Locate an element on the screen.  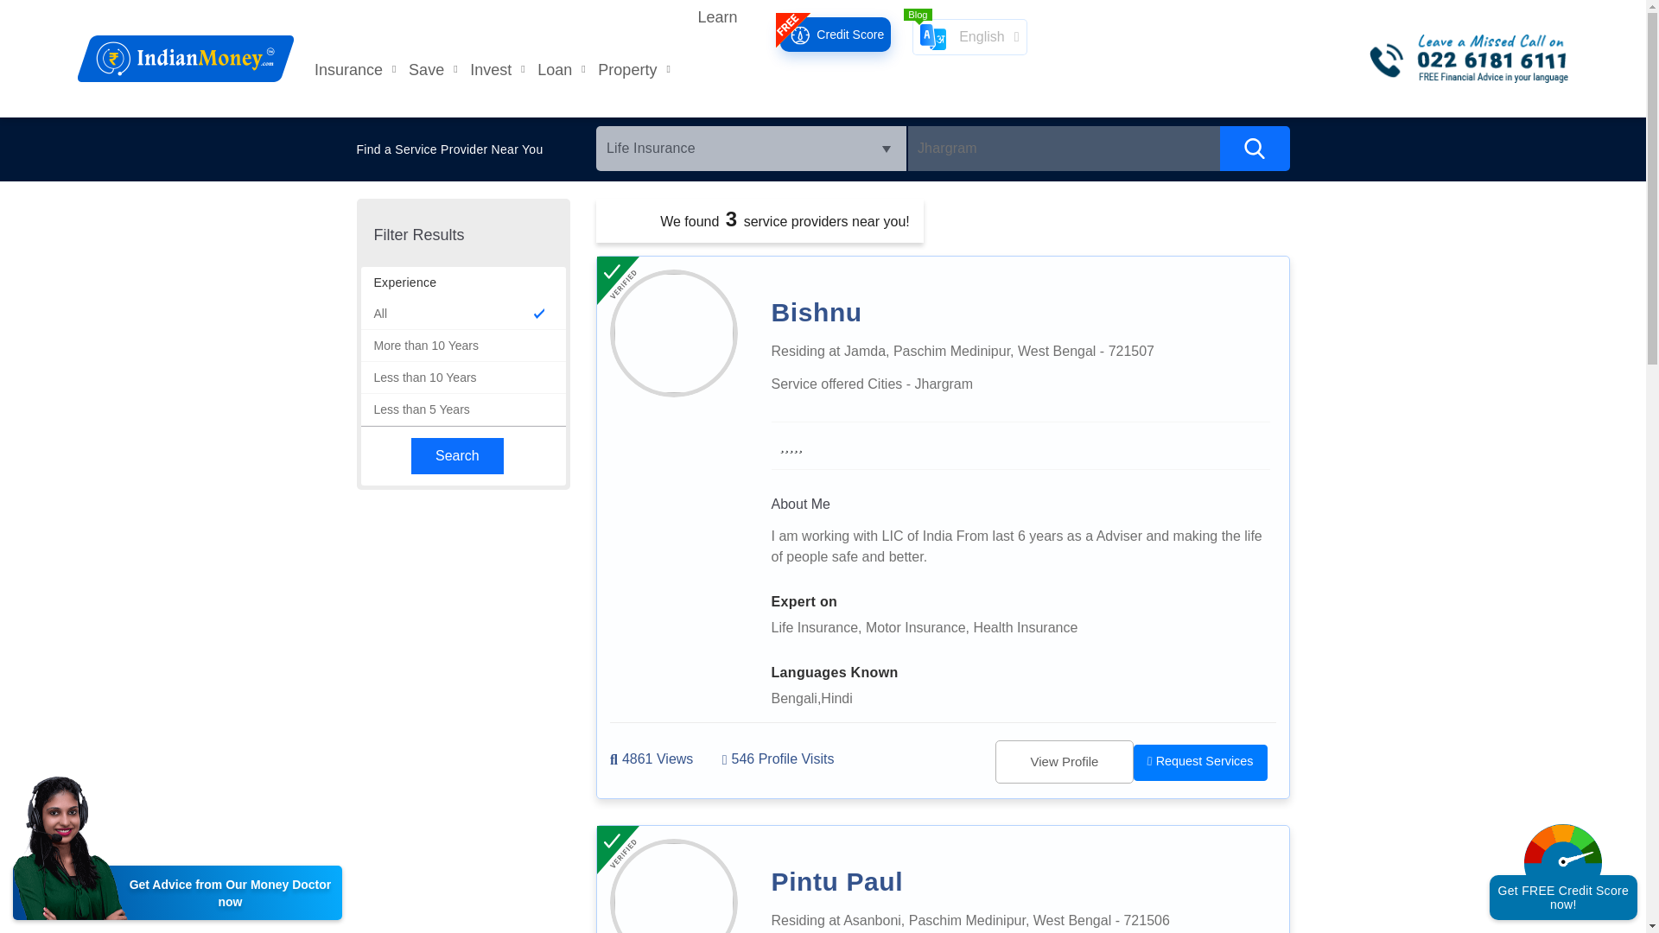
Jhargram is located at coordinates (1063, 148).